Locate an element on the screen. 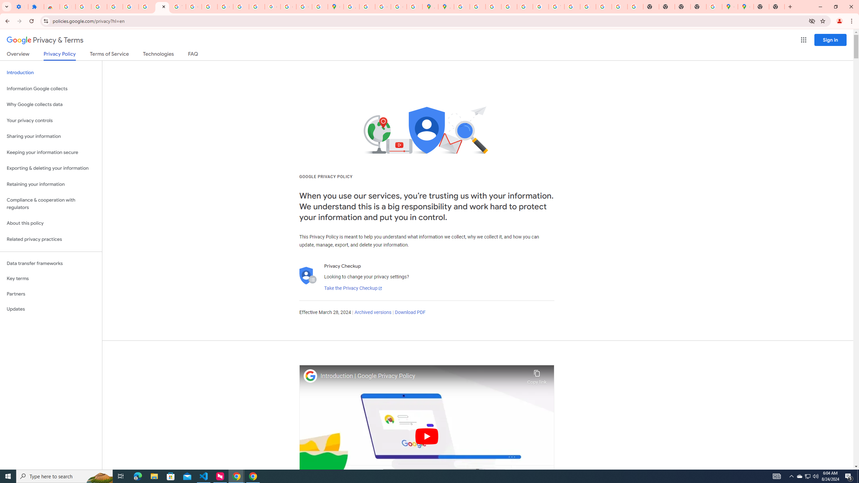 Image resolution: width=859 pixels, height=483 pixels. Introduction | Google Privacy Policy is located at coordinates (422, 376).